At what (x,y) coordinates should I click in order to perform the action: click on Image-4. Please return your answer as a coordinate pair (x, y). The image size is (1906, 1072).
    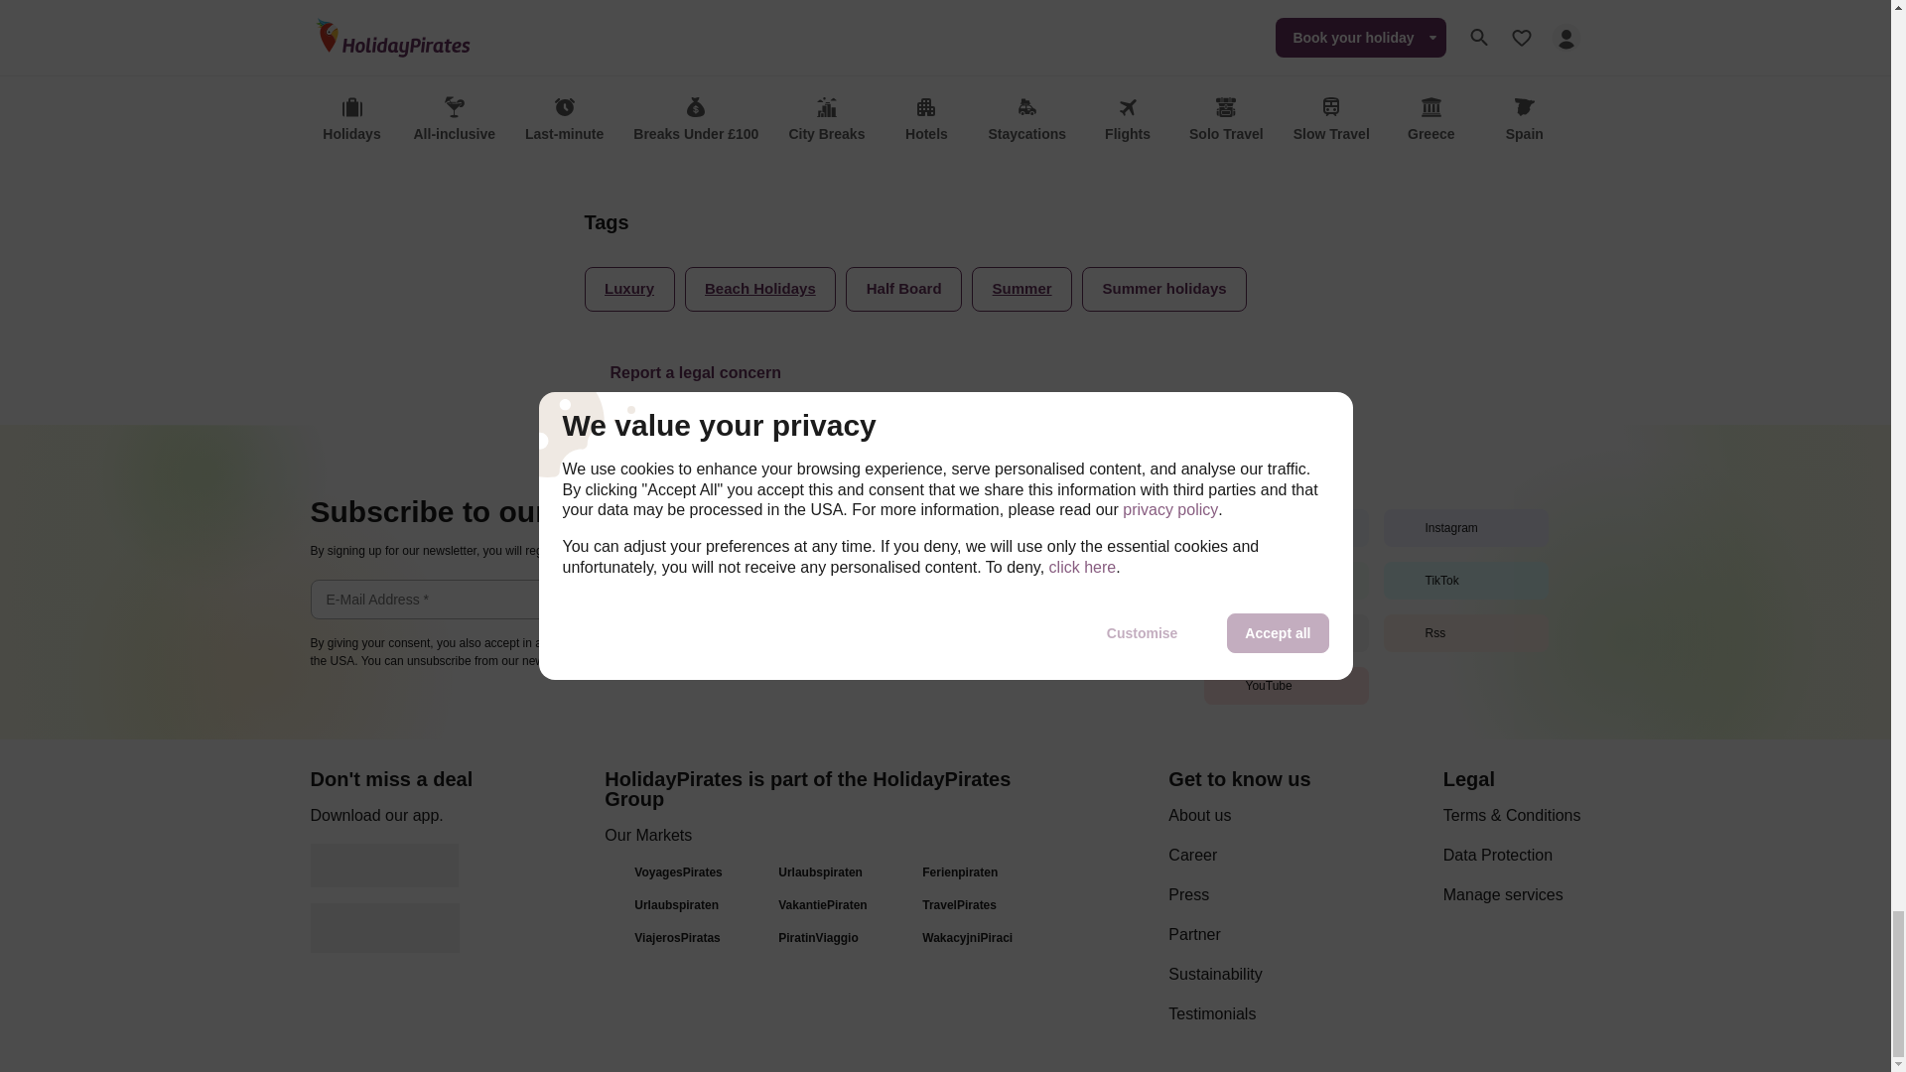
    Looking at the image, I should click on (909, 120).